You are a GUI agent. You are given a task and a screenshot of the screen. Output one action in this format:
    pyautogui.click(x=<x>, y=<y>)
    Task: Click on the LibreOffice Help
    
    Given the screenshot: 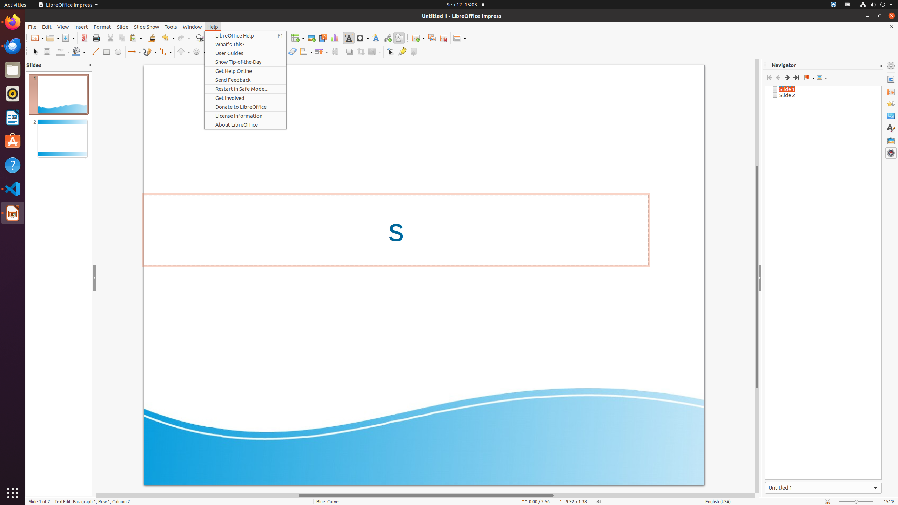 What is the action you would take?
    pyautogui.click(x=246, y=36)
    